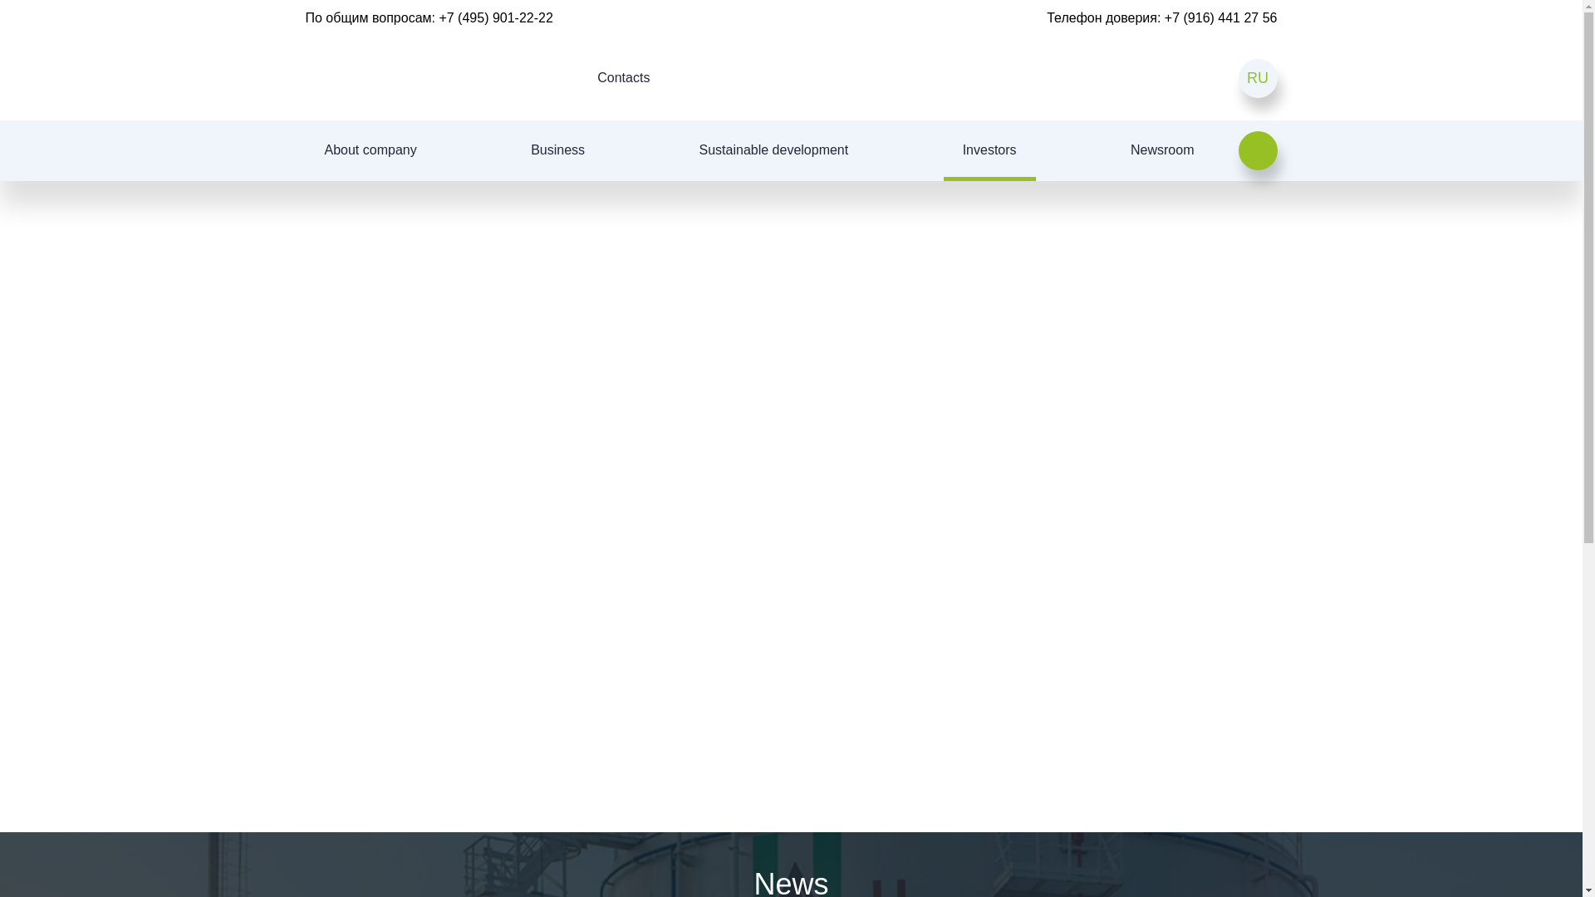 This screenshot has height=897, width=1595. What do you see at coordinates (558, 150) in the screenshot?
I see `Business` at bounding box center [558, 150].